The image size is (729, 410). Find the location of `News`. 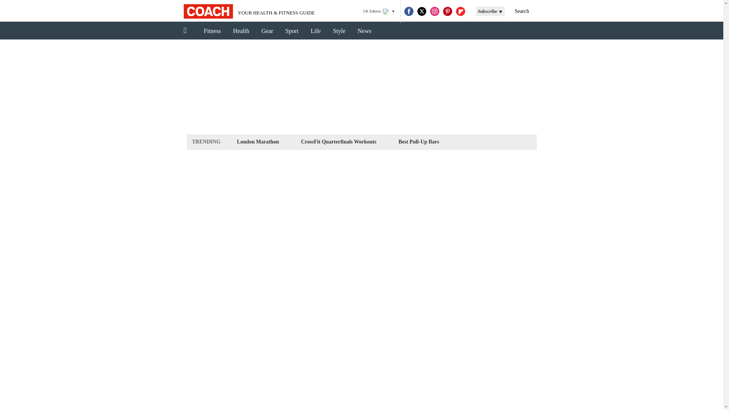

News is located at coordinates (364, 31).